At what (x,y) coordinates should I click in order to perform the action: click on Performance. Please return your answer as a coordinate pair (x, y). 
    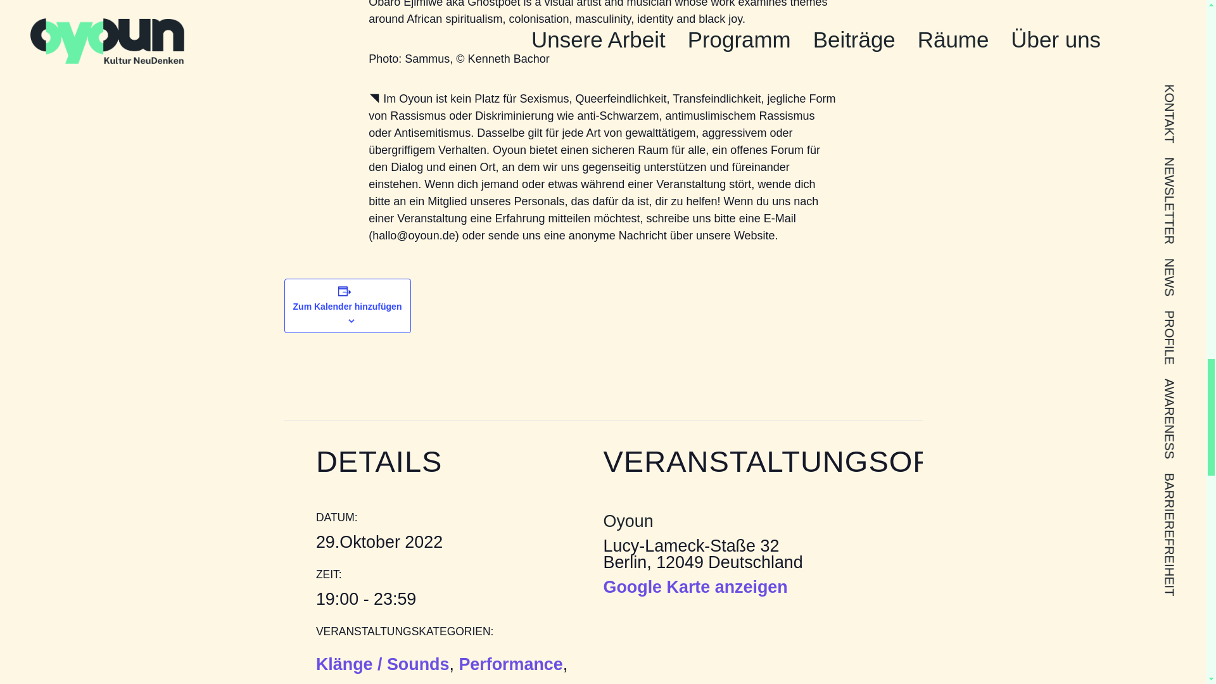
    Looking at the image, I should click on (510, 665).